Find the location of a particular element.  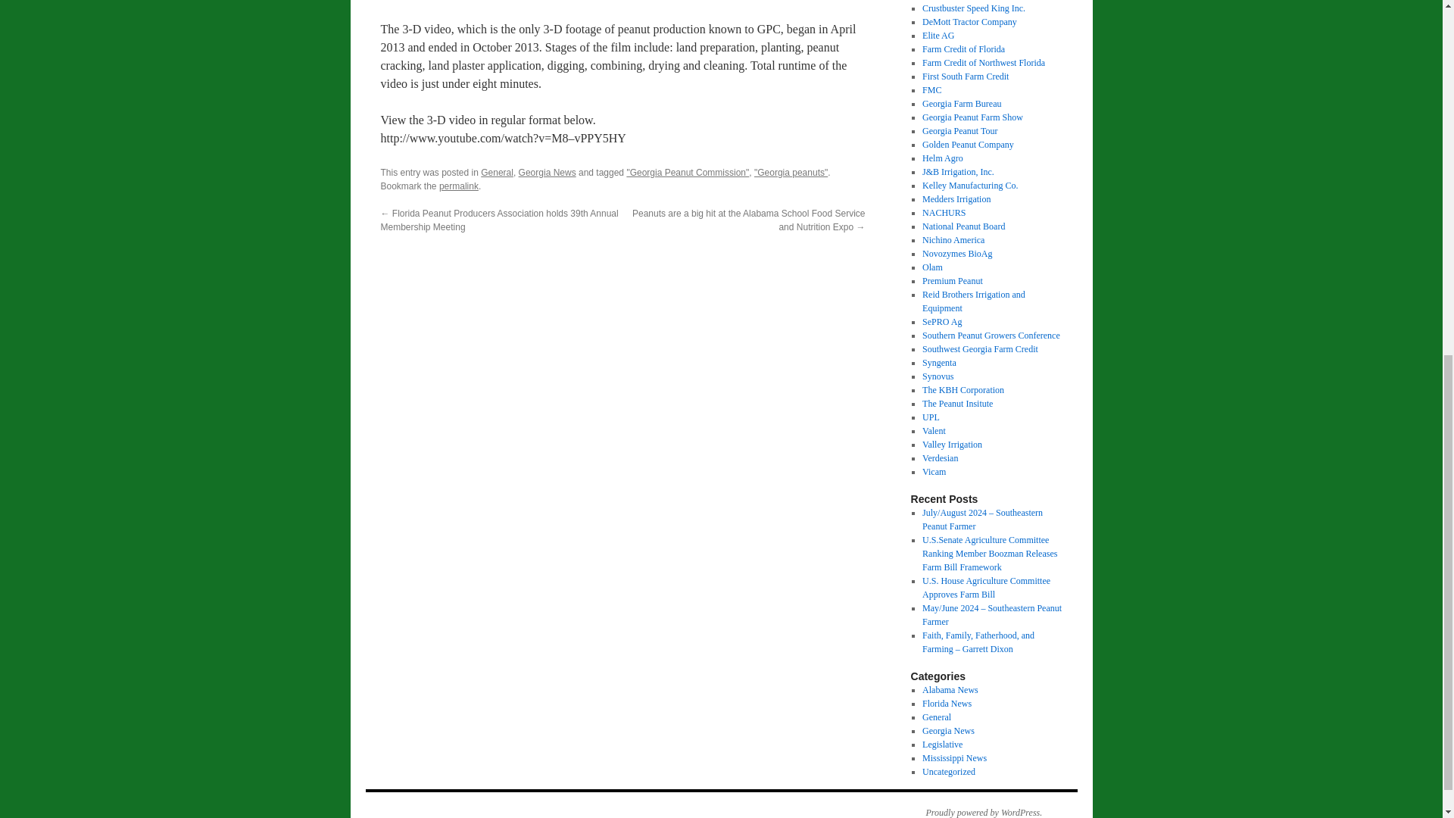

Crustbuster Speed King Inc. is located at coordinates (973, 8).